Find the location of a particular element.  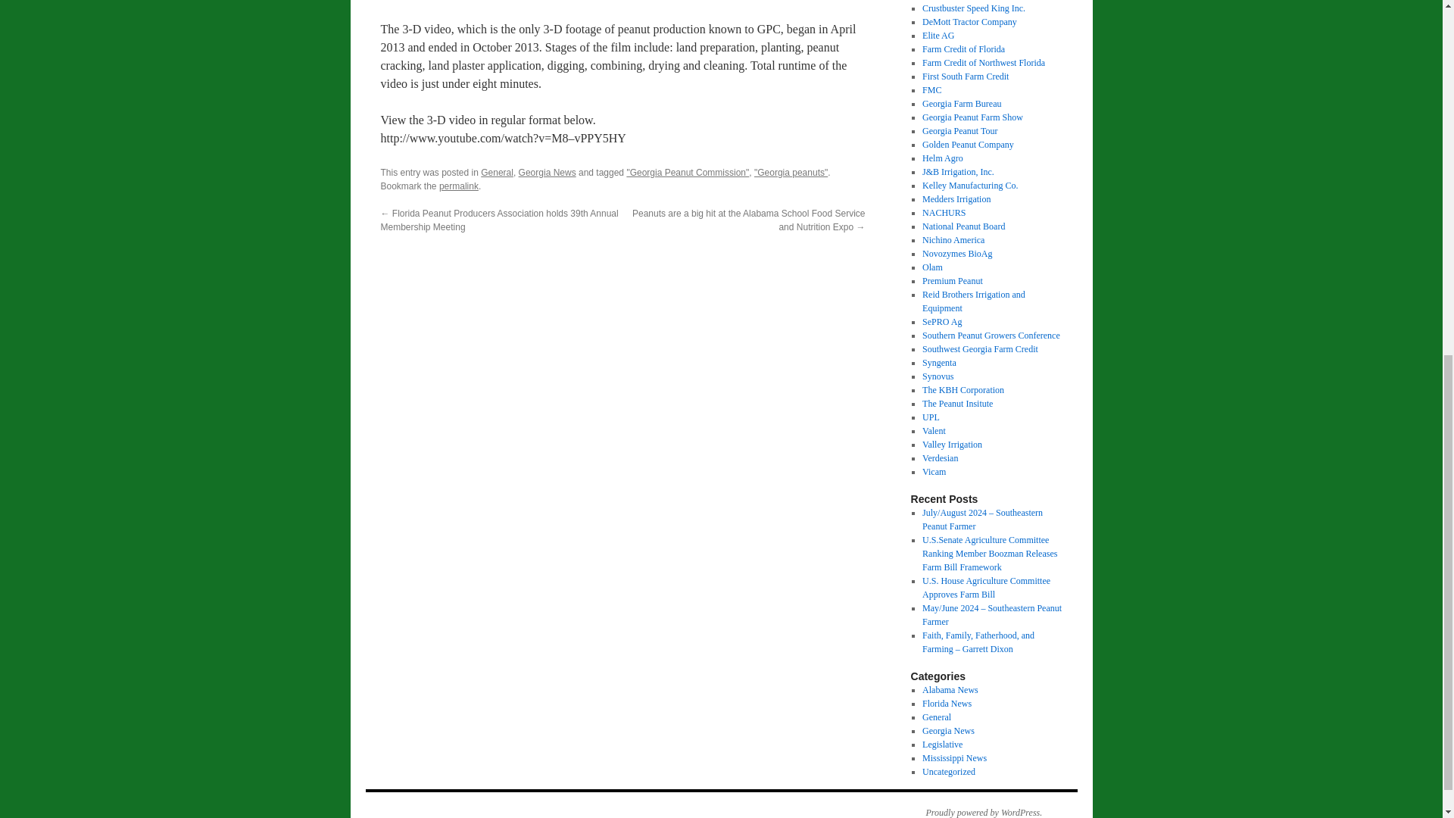

Crustbuster Speed King Inc. is located at coordinates (973, 8).